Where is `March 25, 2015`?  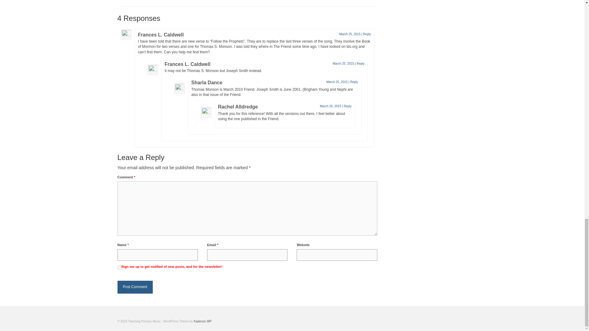
March 25, 2015 is located at coordinates (344, 63).